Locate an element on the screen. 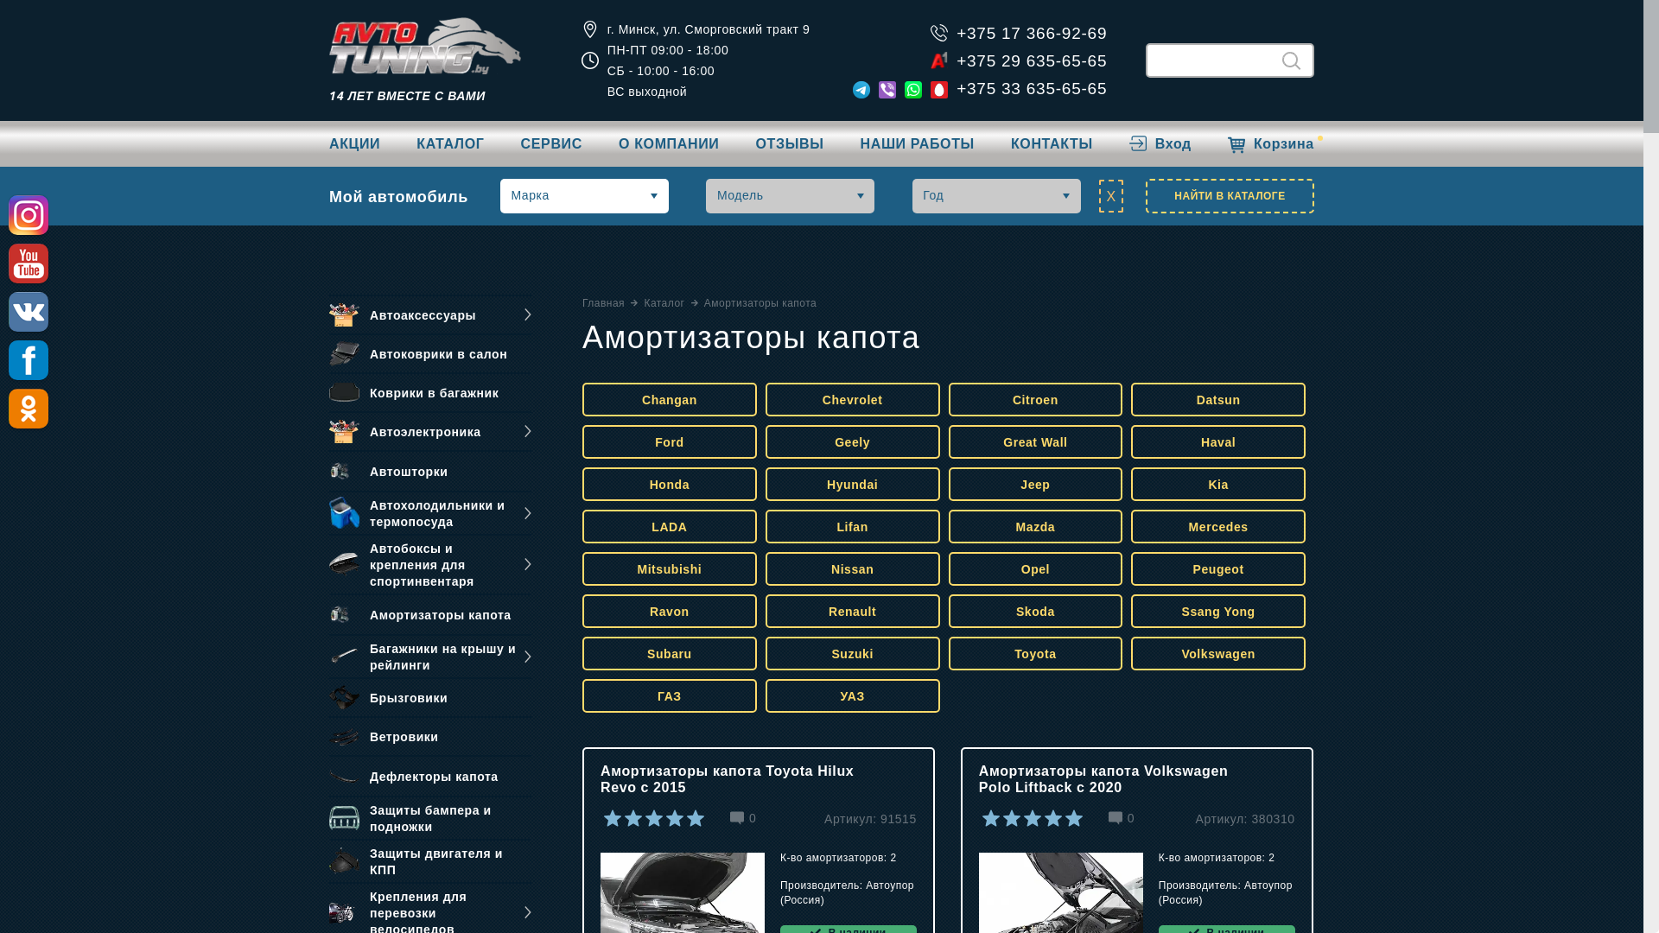  Datsun is located at coordinates (1218, 399).